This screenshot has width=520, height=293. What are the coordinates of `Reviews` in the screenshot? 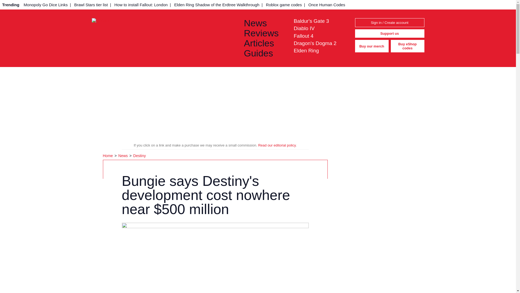 It's located at (264, 33).